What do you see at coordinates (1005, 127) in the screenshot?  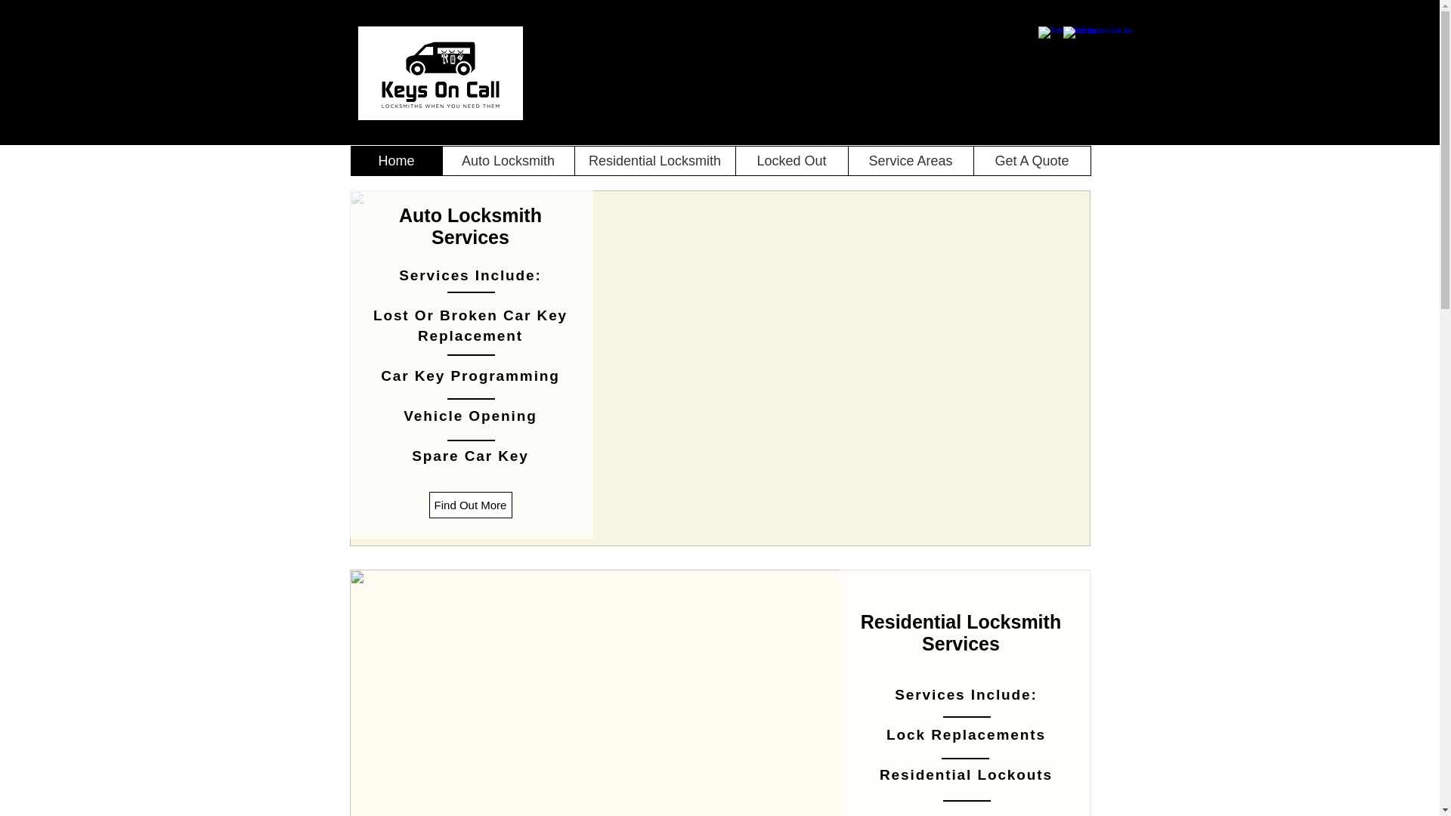 I see `07415355320` at bounding box center [1005, 127].